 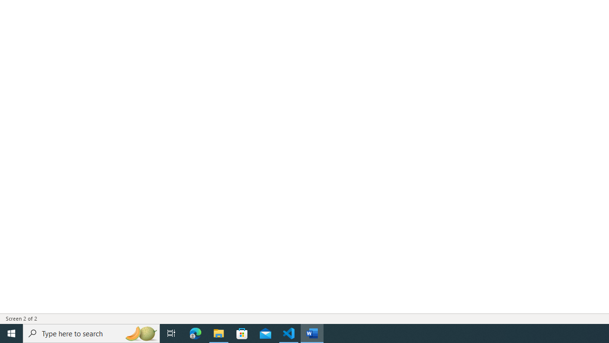 What do you see at coordinates (25, 318) in the screenshot?
I see `Page Number Screen 2 of 2 ` at bounding box center [25, 318].